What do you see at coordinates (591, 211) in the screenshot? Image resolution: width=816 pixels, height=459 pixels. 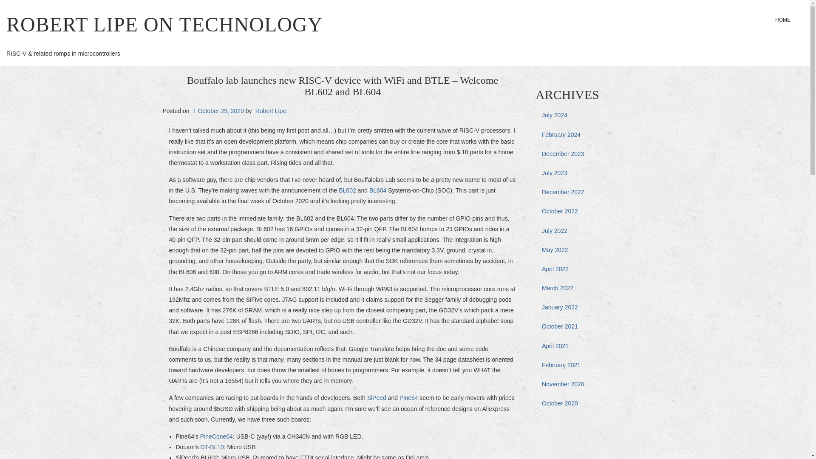 I see `October 2022` at bounding box center [591, 211].